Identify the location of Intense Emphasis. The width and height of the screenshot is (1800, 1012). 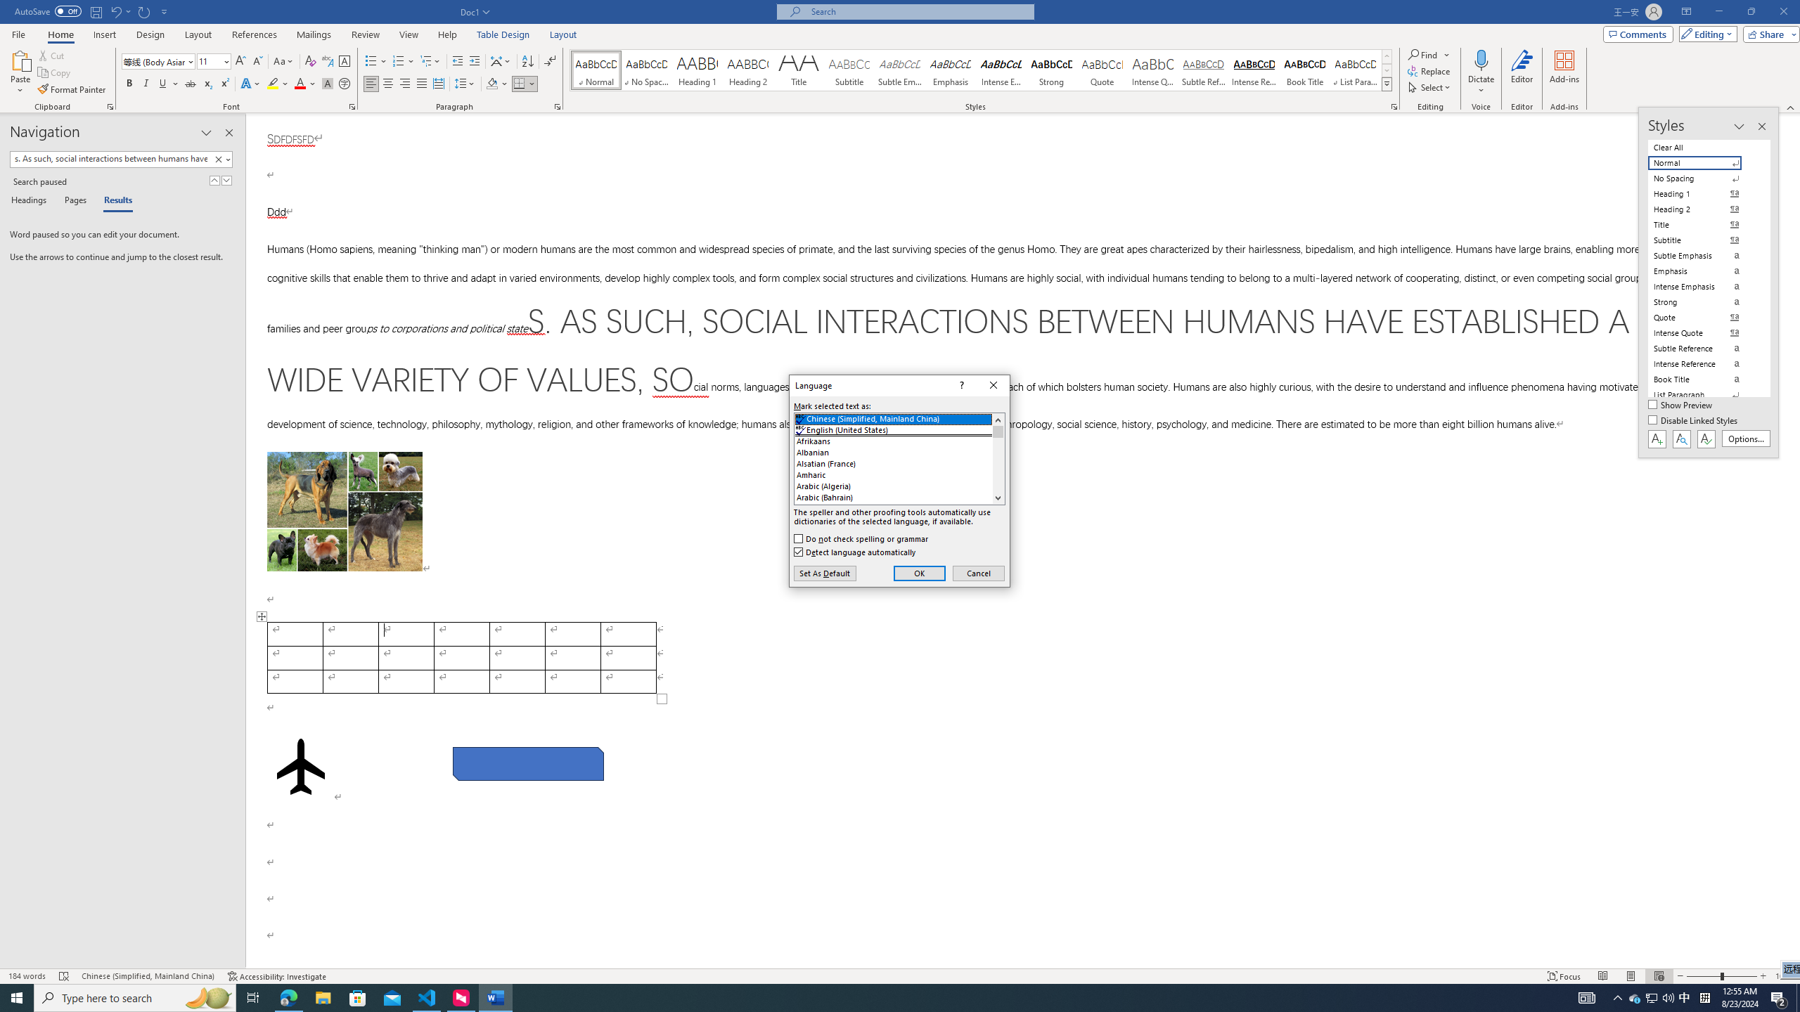
(1001, 70).